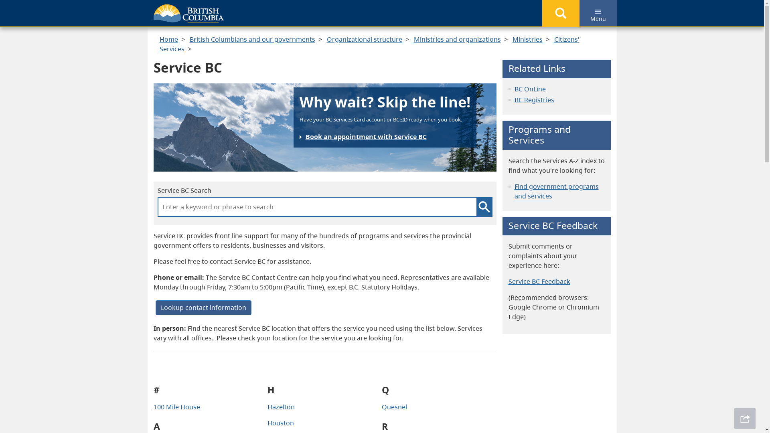 The image size is (770, 433). What do you see at coordinates (169, 39) in the screenshot?
I see `Home` at bounding box center [169, 39].